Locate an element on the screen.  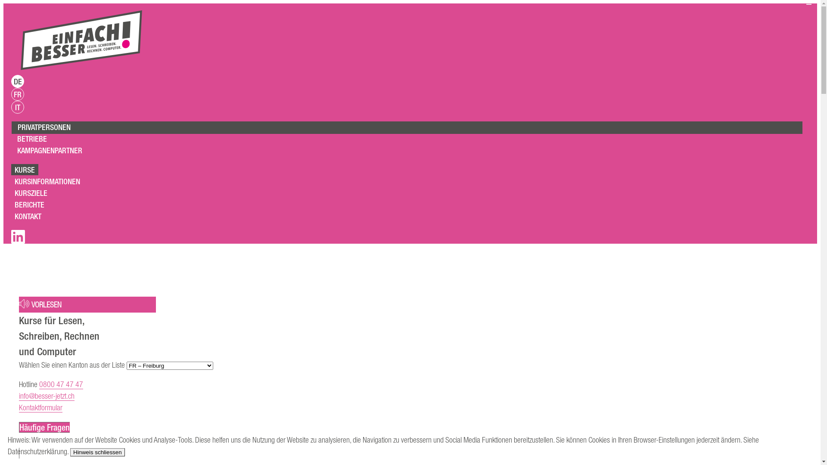
0800 47 47 47 is located at coordinates (61, 384).